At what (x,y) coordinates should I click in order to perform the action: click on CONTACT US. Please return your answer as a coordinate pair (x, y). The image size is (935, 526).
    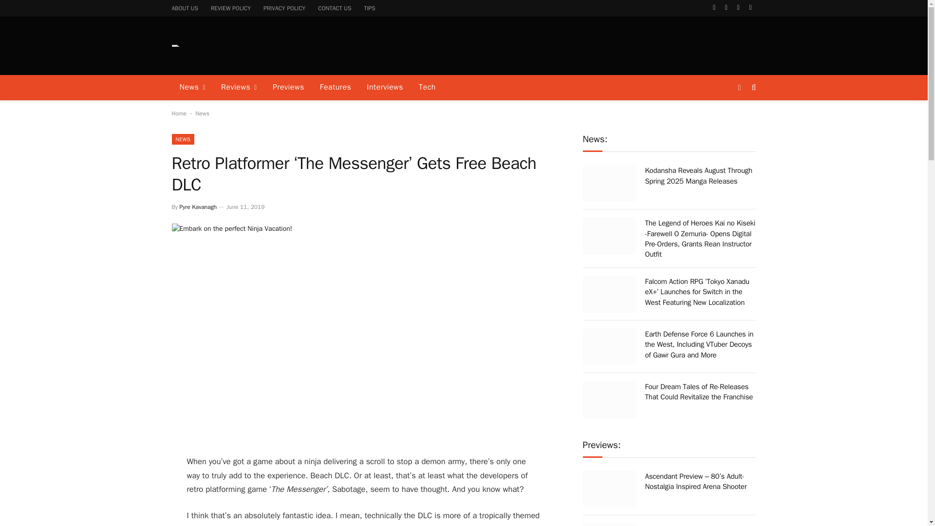
    Looking at the image, I should click on (334, 8).